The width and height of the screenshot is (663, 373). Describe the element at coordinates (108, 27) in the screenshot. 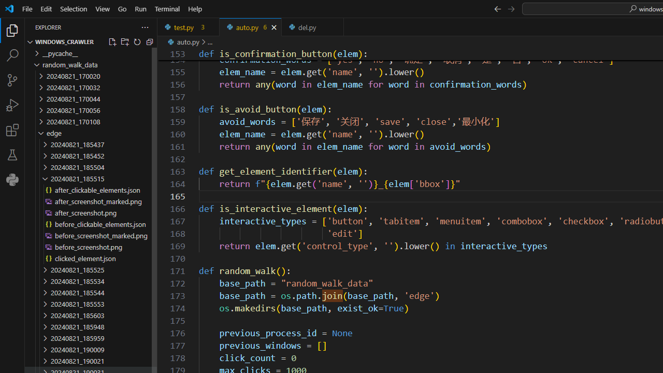

I see `Explorer actions` at that location.